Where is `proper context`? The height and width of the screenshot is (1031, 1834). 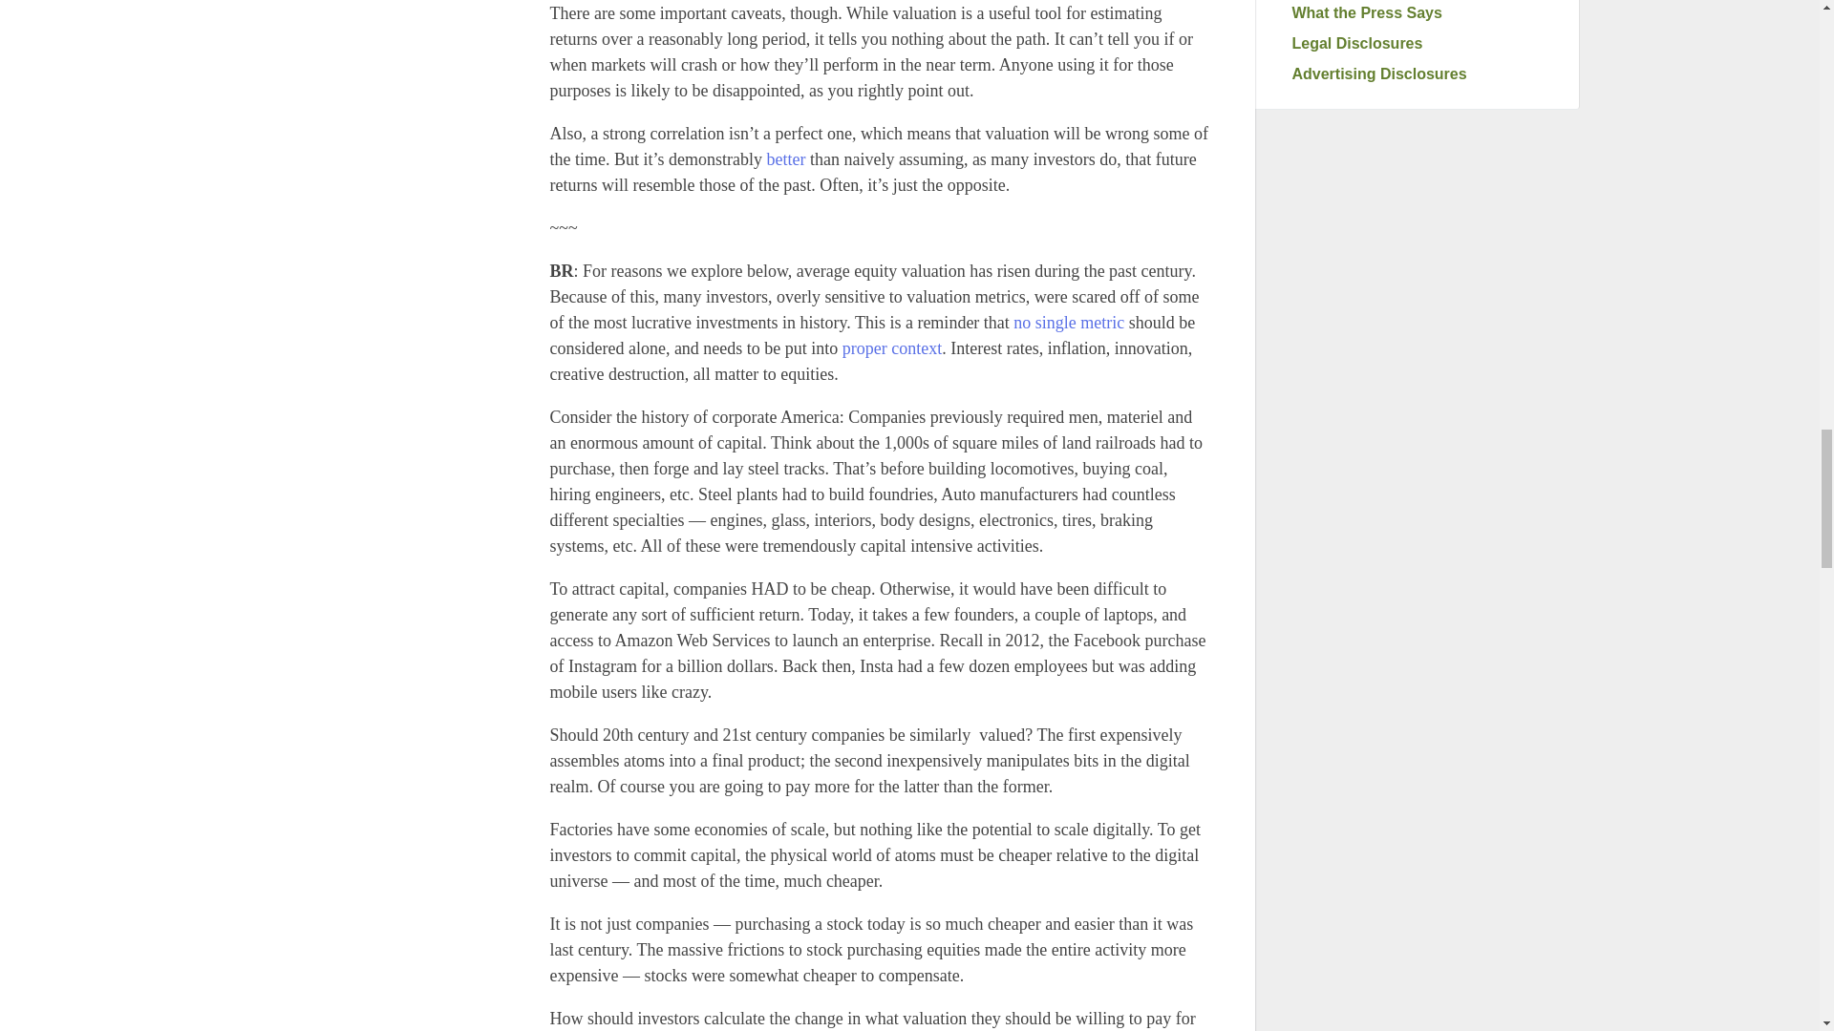
proper context is located at coordinates (892, 347).